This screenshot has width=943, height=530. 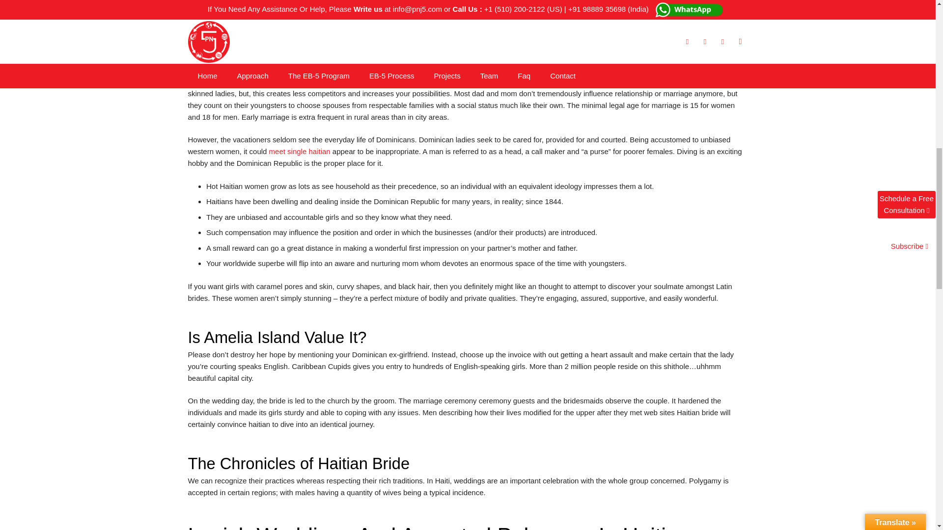 I want to click on meet single haitian, so click(x=300, y=151).